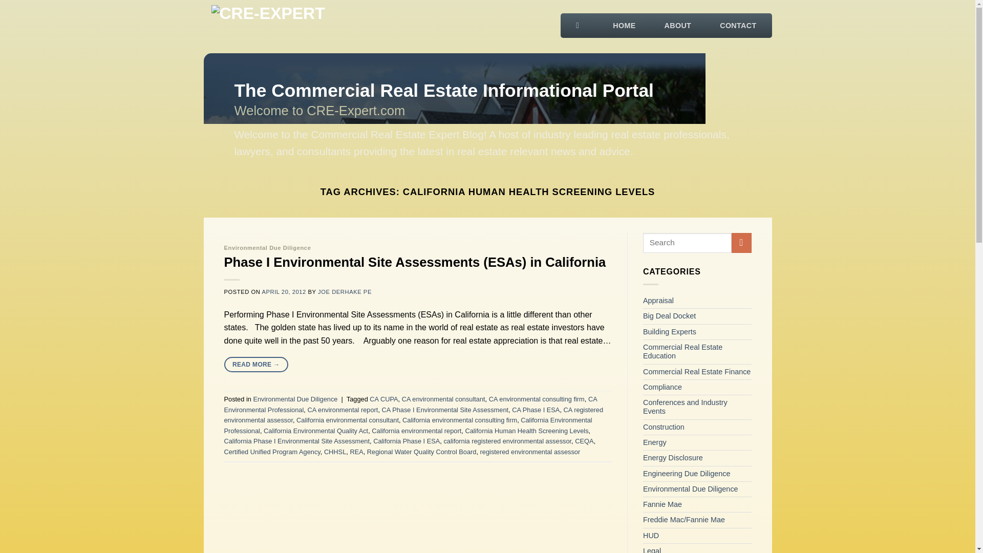 This screenshot has width=983, height=553. I want to click on California Environmental Professional, so click(408, 425).